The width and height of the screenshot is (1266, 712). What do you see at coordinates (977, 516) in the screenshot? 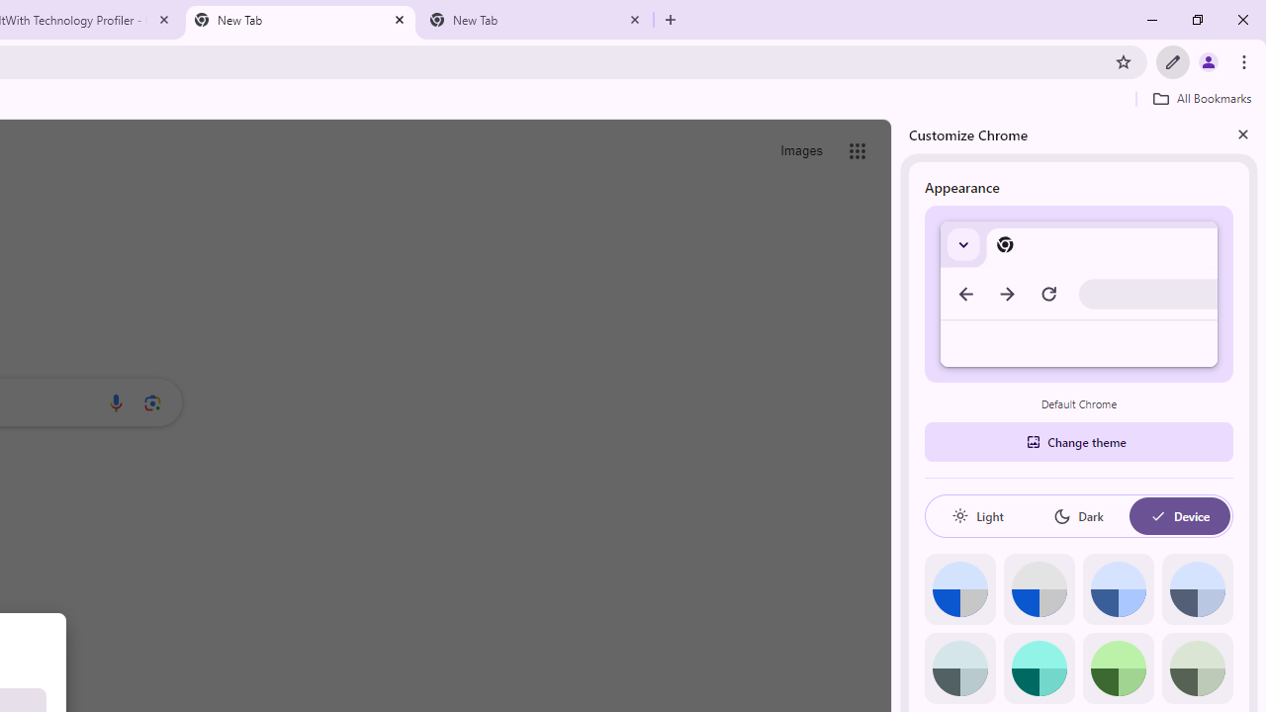
I see `Light` at bounding box center [977, 516].